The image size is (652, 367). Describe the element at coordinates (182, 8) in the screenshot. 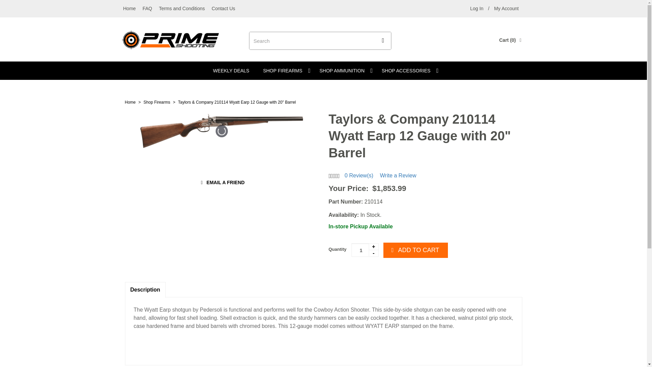

I see `Terms and Conditions` at that location.